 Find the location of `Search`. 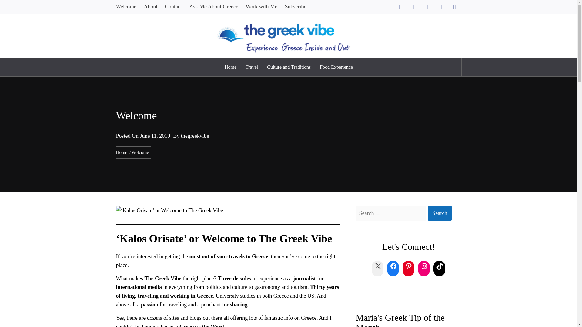

Search is located at coordinates (319, 13).